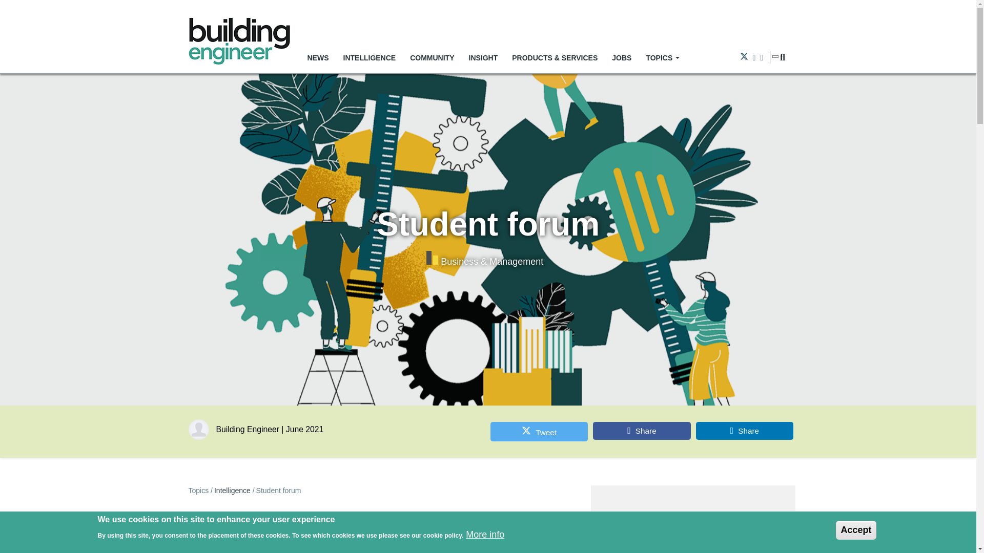 The image size is (984, 553). What do you see at coordinates (539, 431) in the screenshot?
I see `Share on Twitter` at bounding box center [539, 431].